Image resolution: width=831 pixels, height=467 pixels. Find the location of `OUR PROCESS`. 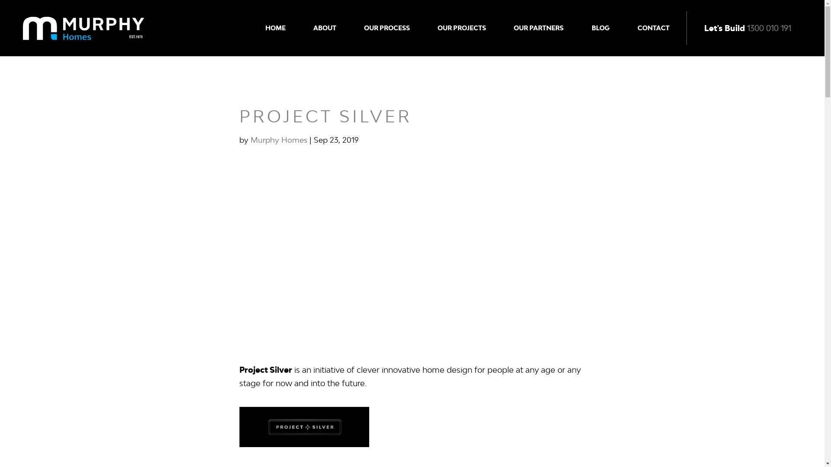

OUR PROCESS is located at coordinates (387, 28).